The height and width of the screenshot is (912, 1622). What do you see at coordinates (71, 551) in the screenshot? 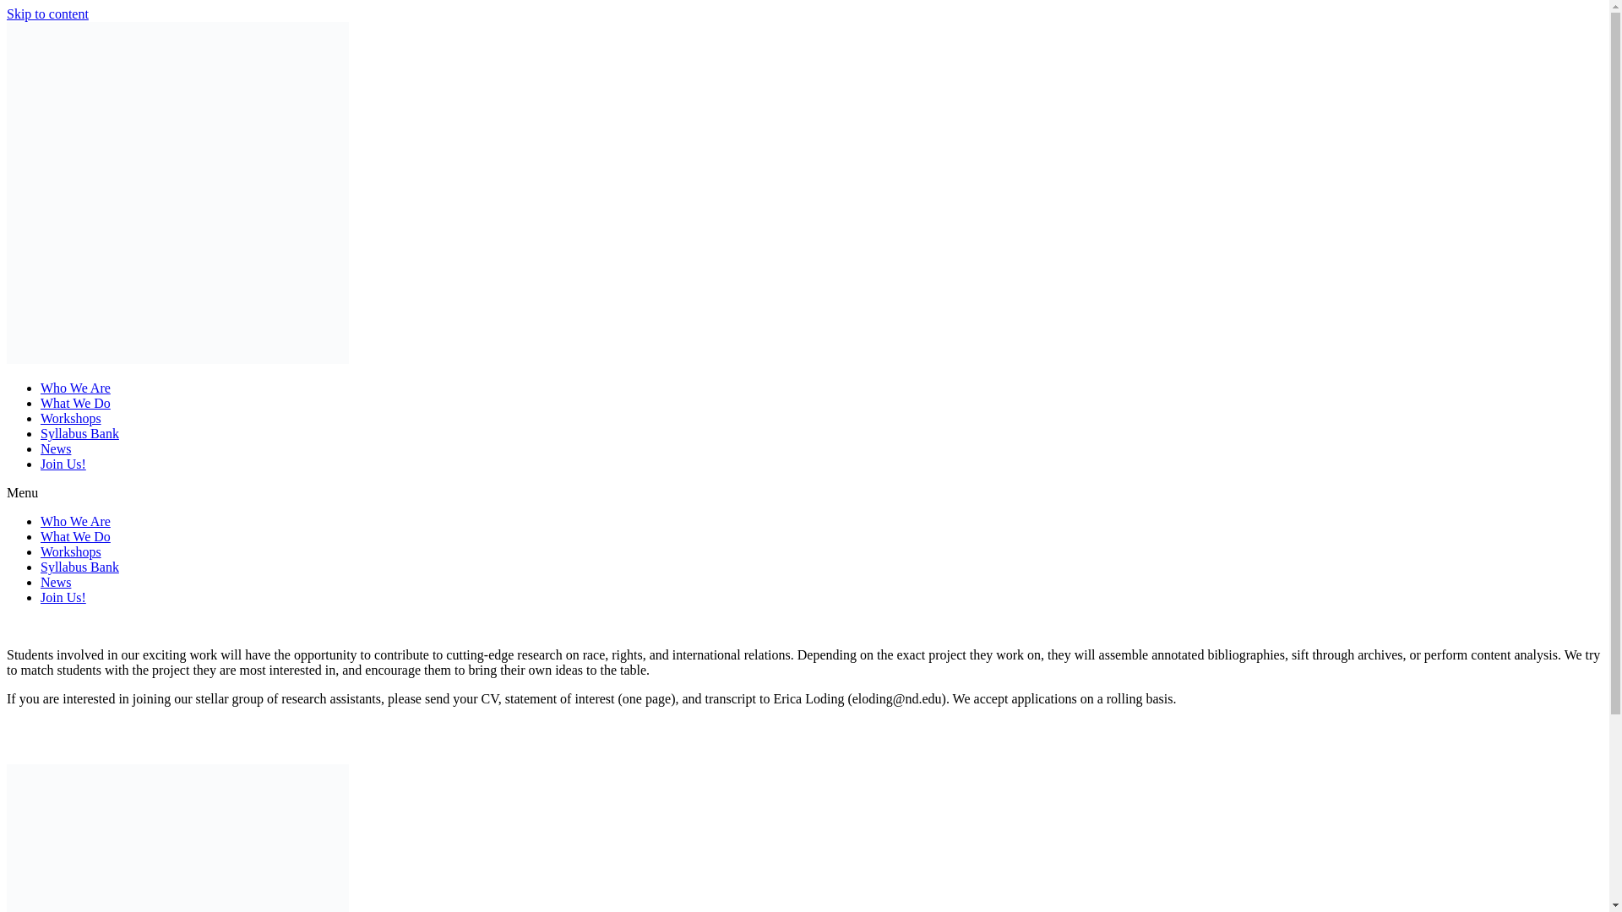
I see `Workshops` at bounding box center [71, 551].